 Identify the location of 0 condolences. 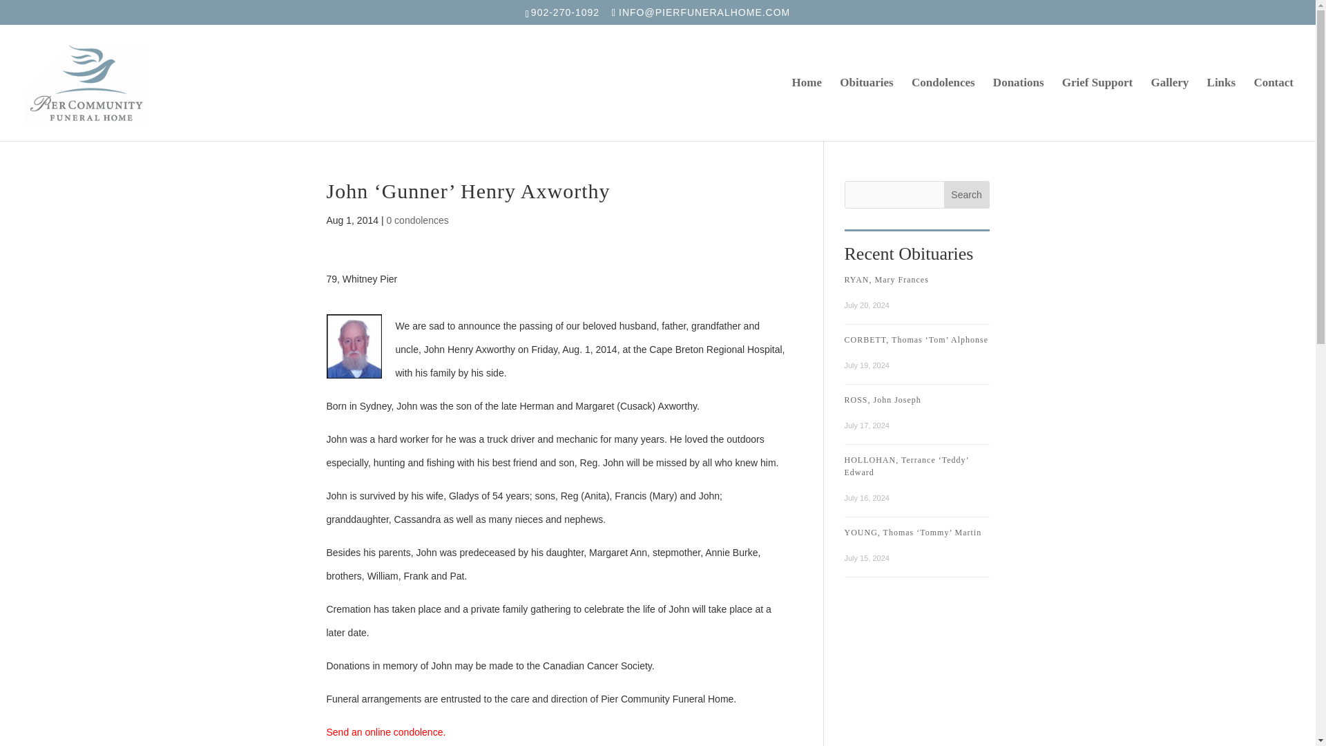
(416, 220).